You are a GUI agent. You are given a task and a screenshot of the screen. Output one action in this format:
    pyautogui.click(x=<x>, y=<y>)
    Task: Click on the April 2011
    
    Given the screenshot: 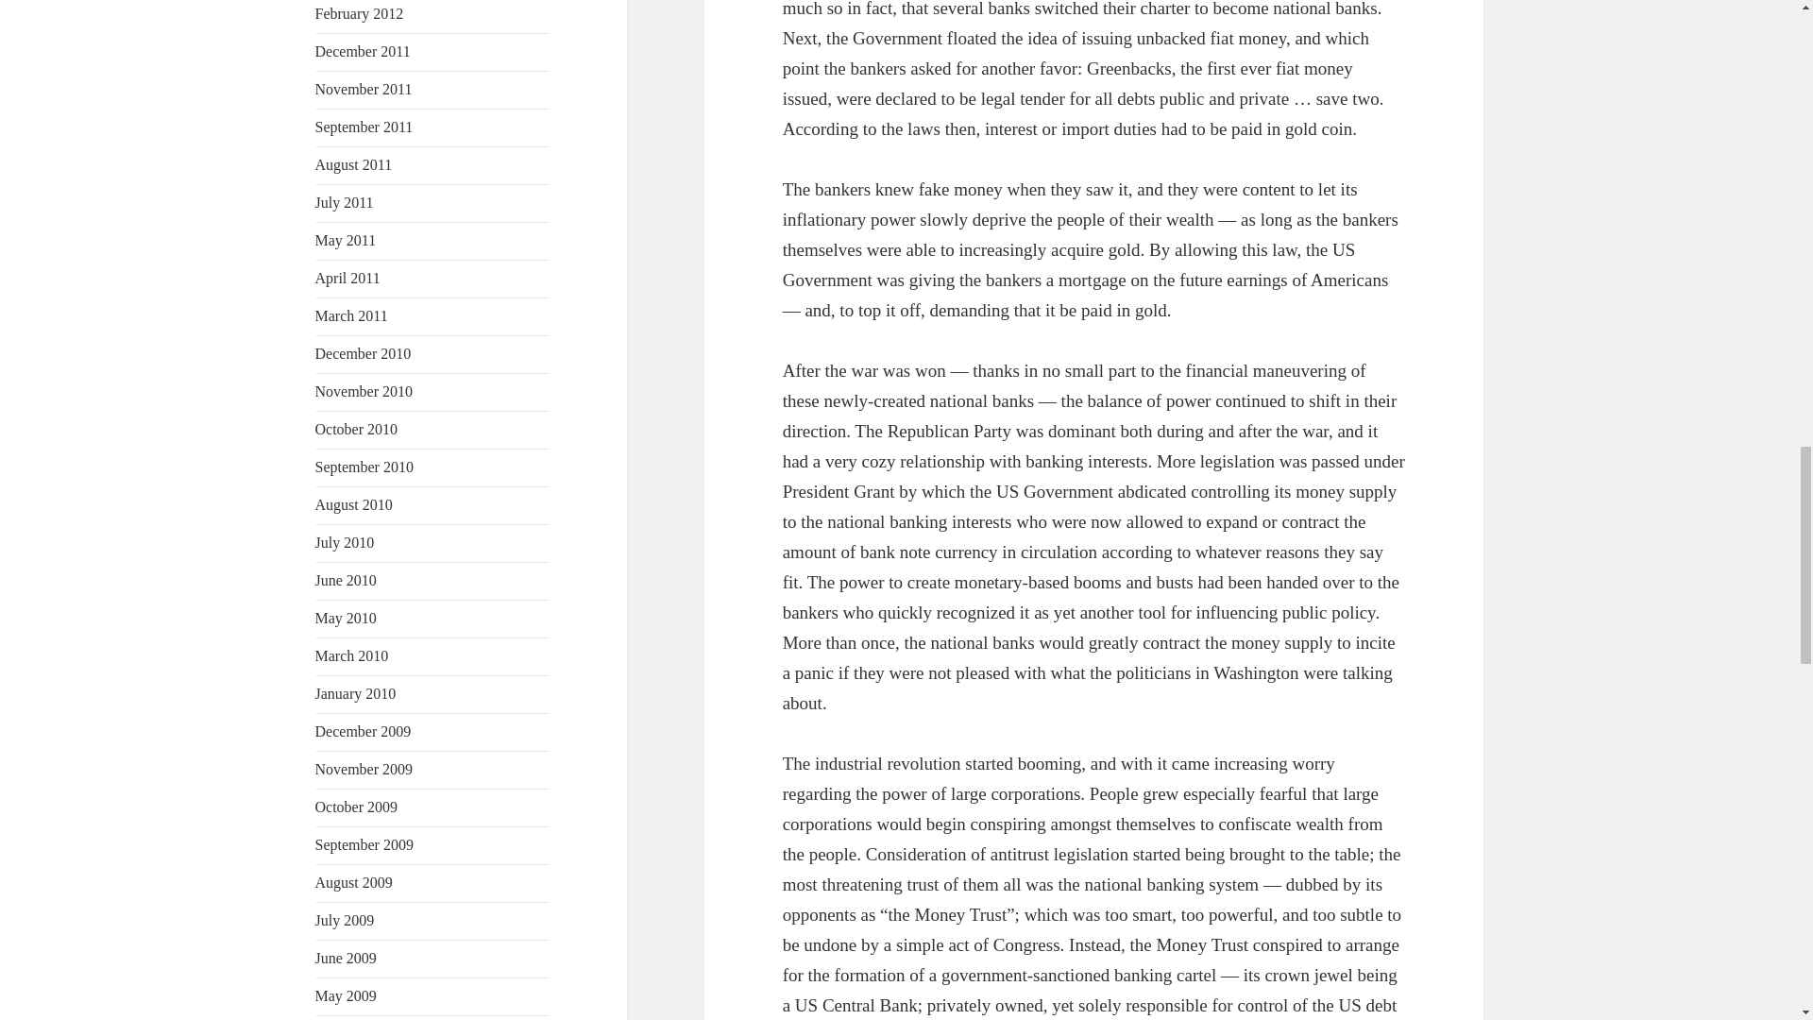 What is the action you would take?
    pyautogui.click(x=347, y=278)
    